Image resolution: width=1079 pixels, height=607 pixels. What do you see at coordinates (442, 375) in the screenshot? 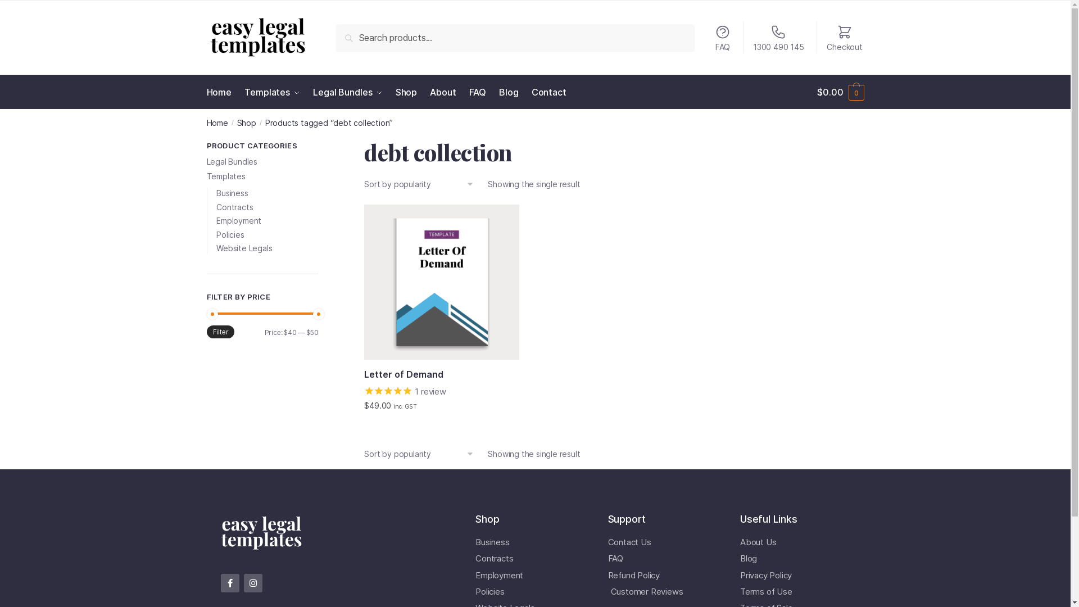
I see `Letter of Demand` at bounding box center [442, 375].